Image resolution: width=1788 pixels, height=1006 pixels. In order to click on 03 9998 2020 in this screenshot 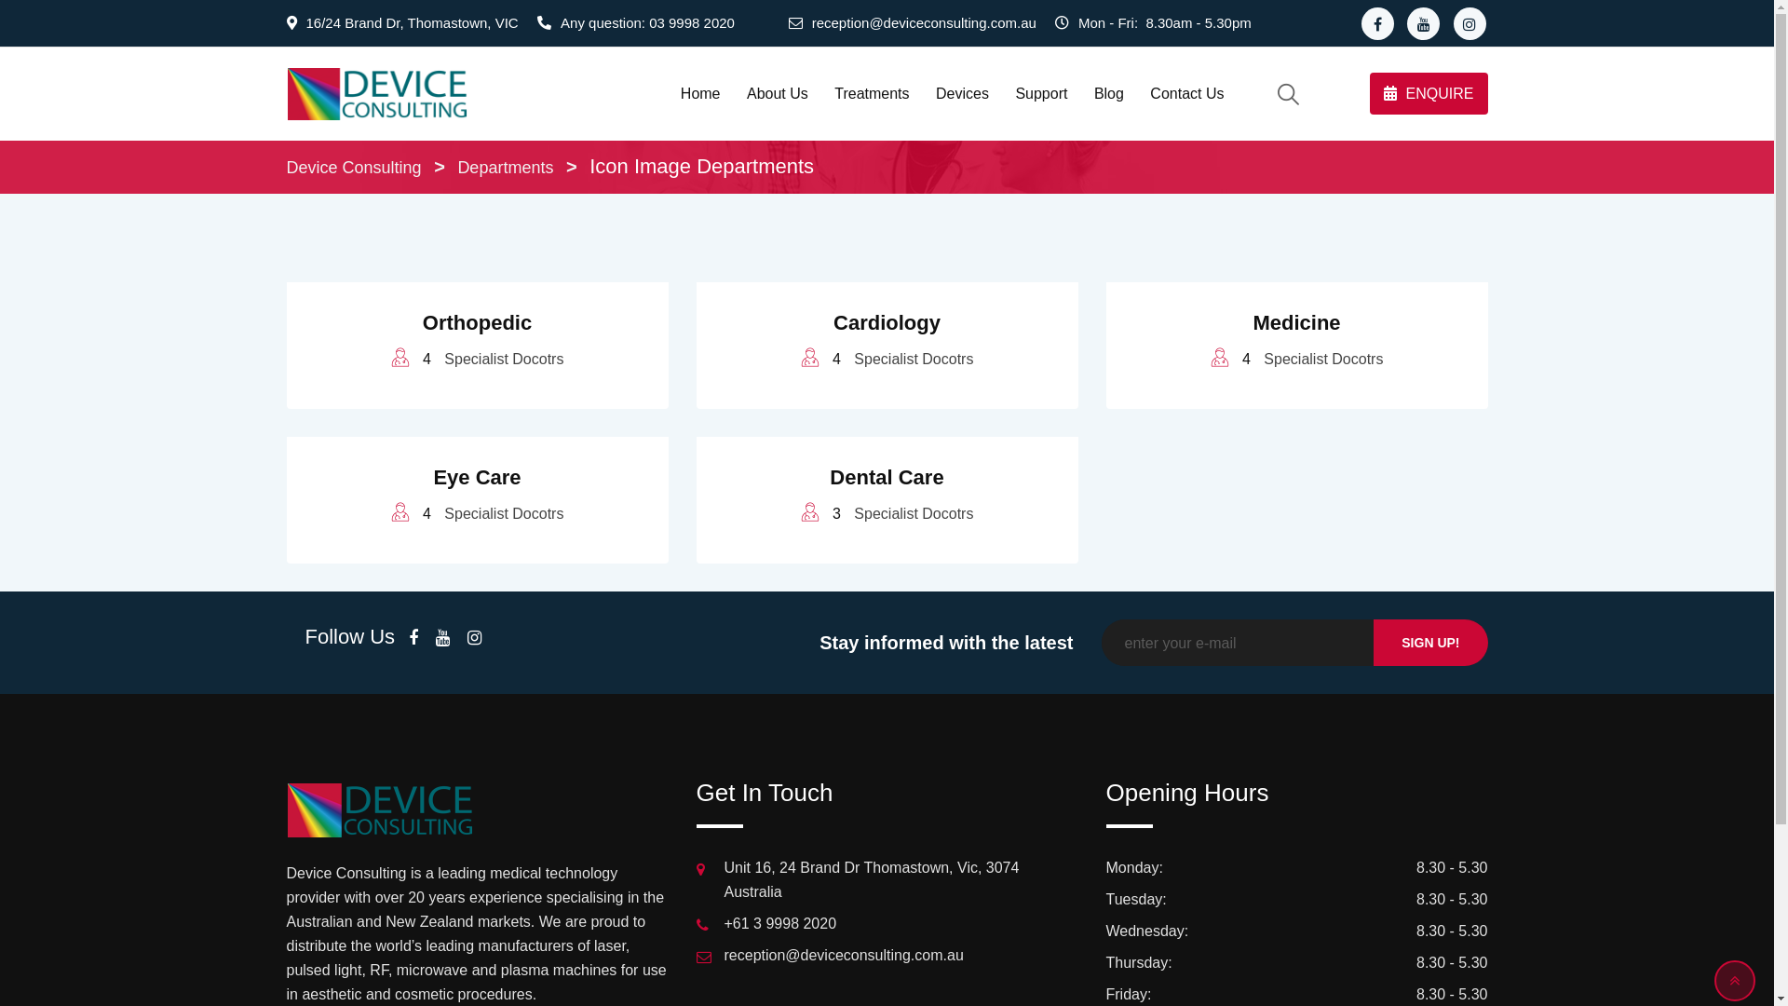, I will do `click(692, 23)`.